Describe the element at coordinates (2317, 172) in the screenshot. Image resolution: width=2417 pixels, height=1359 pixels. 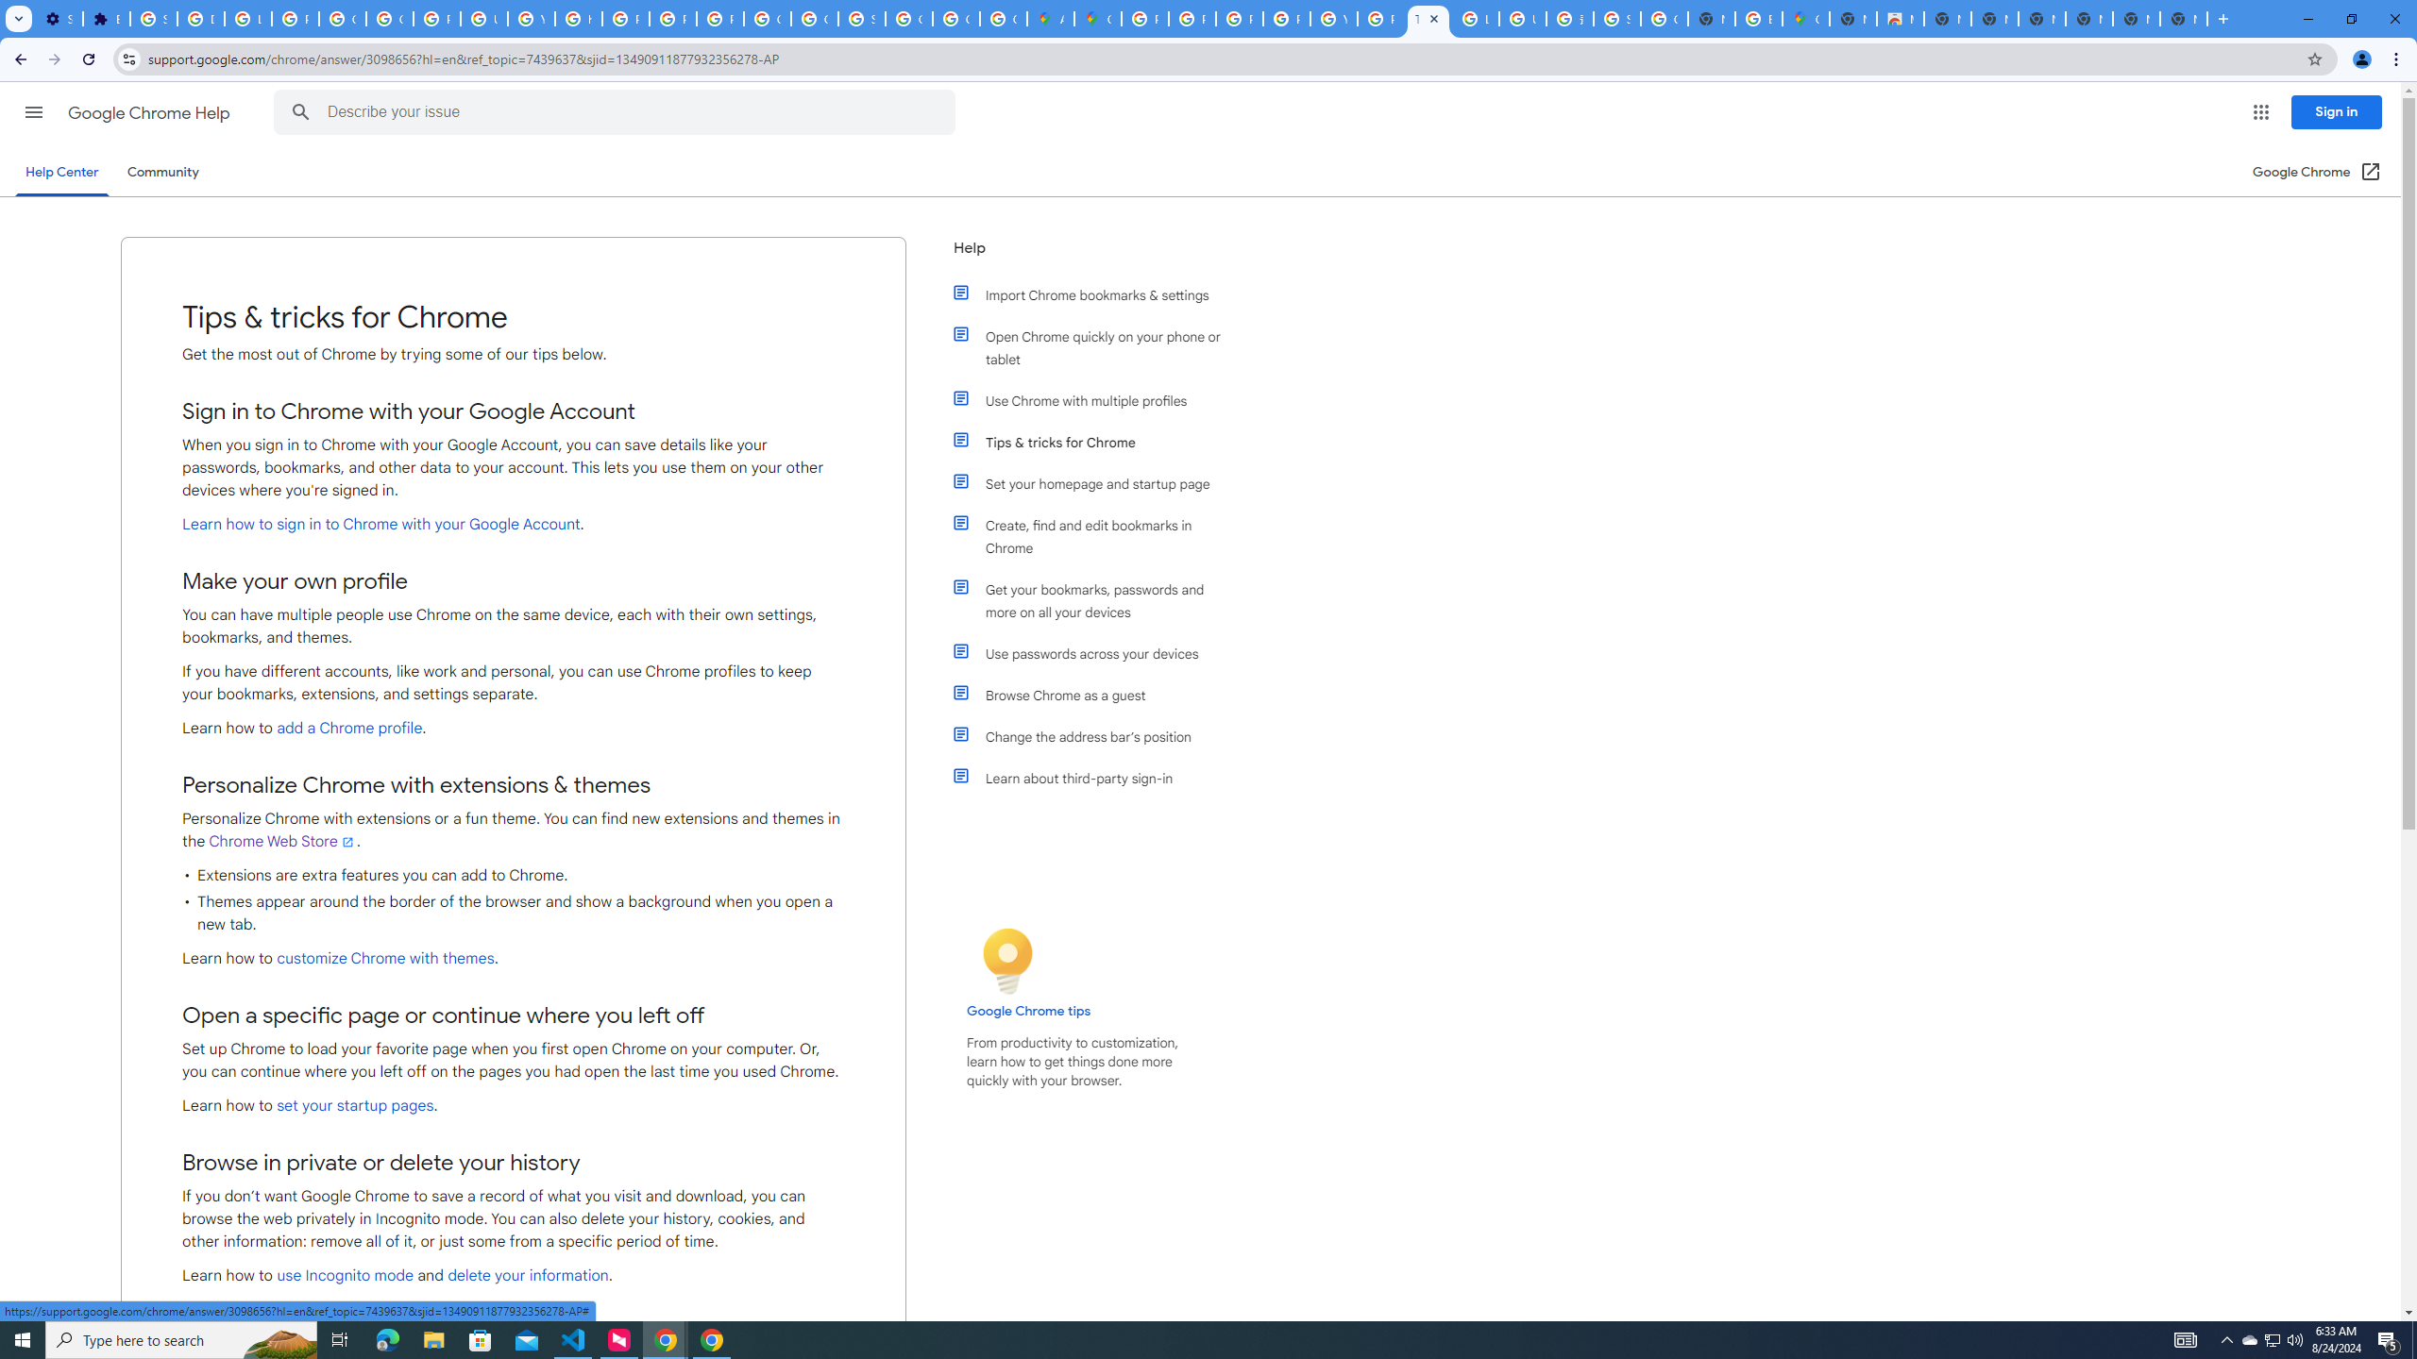
I see `Google Chrome (Open in a new window)` at that location.